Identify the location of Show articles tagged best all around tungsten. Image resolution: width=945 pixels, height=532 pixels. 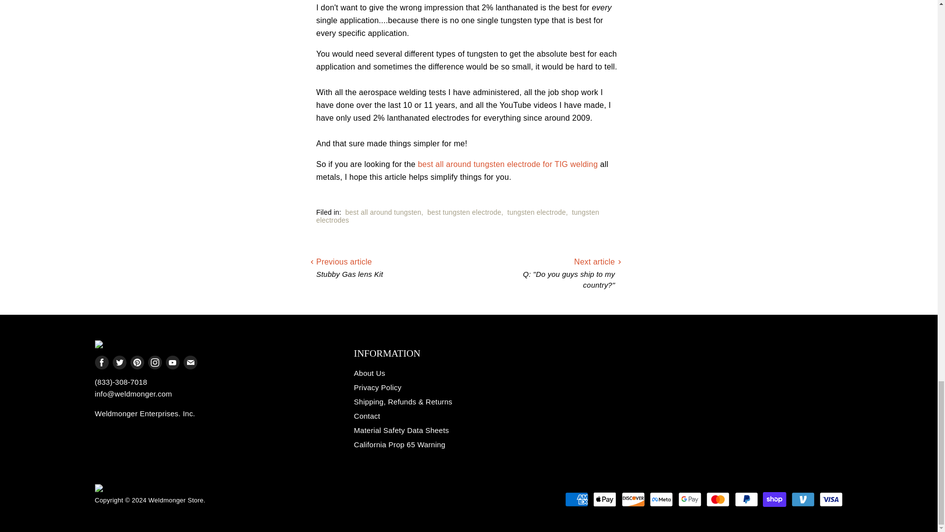
(383, 212).